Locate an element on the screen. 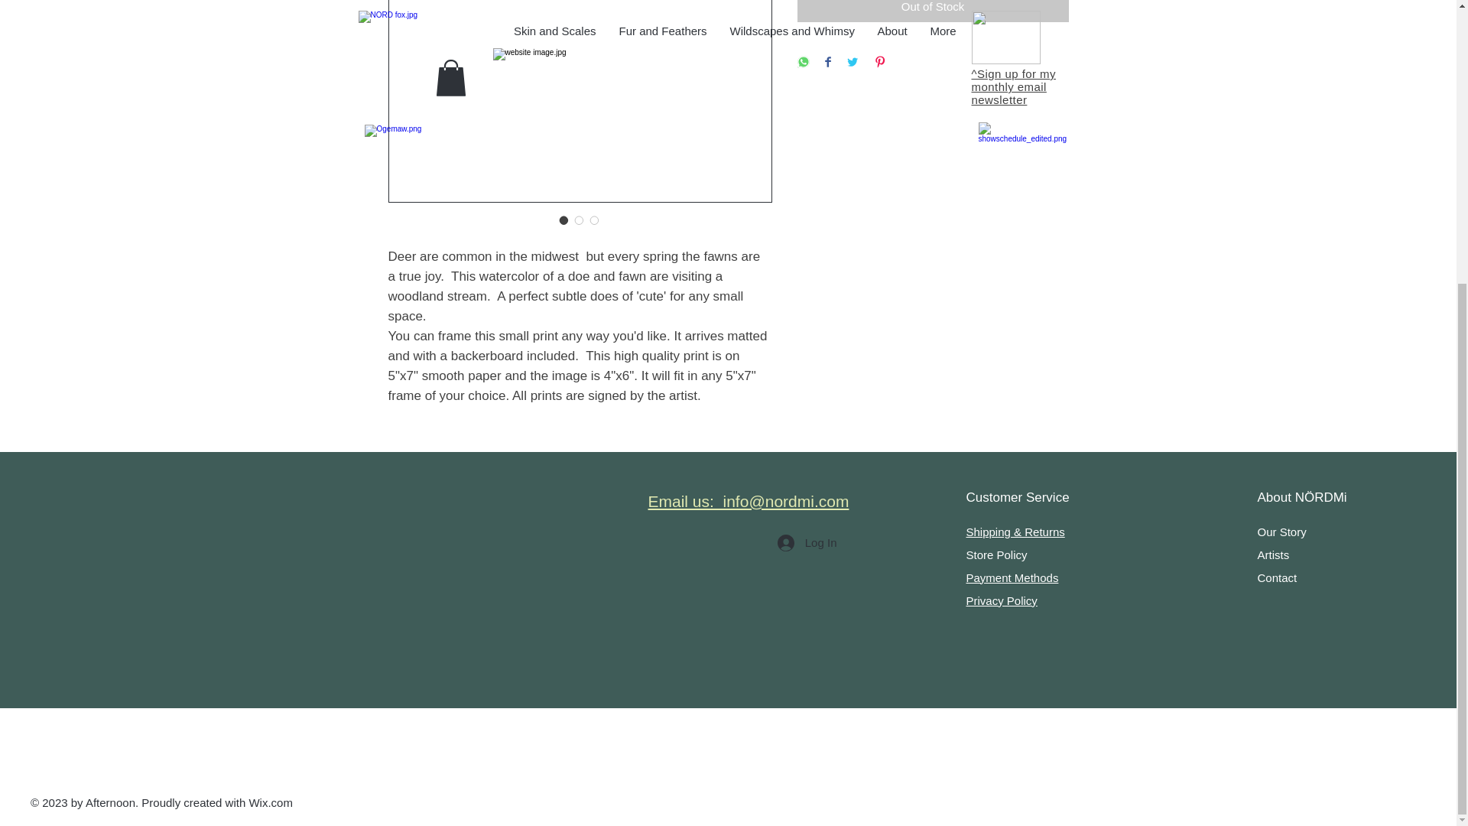 The height and width of the screenshot is (826, 1468). Contact is located at coordinates (1276, 577).